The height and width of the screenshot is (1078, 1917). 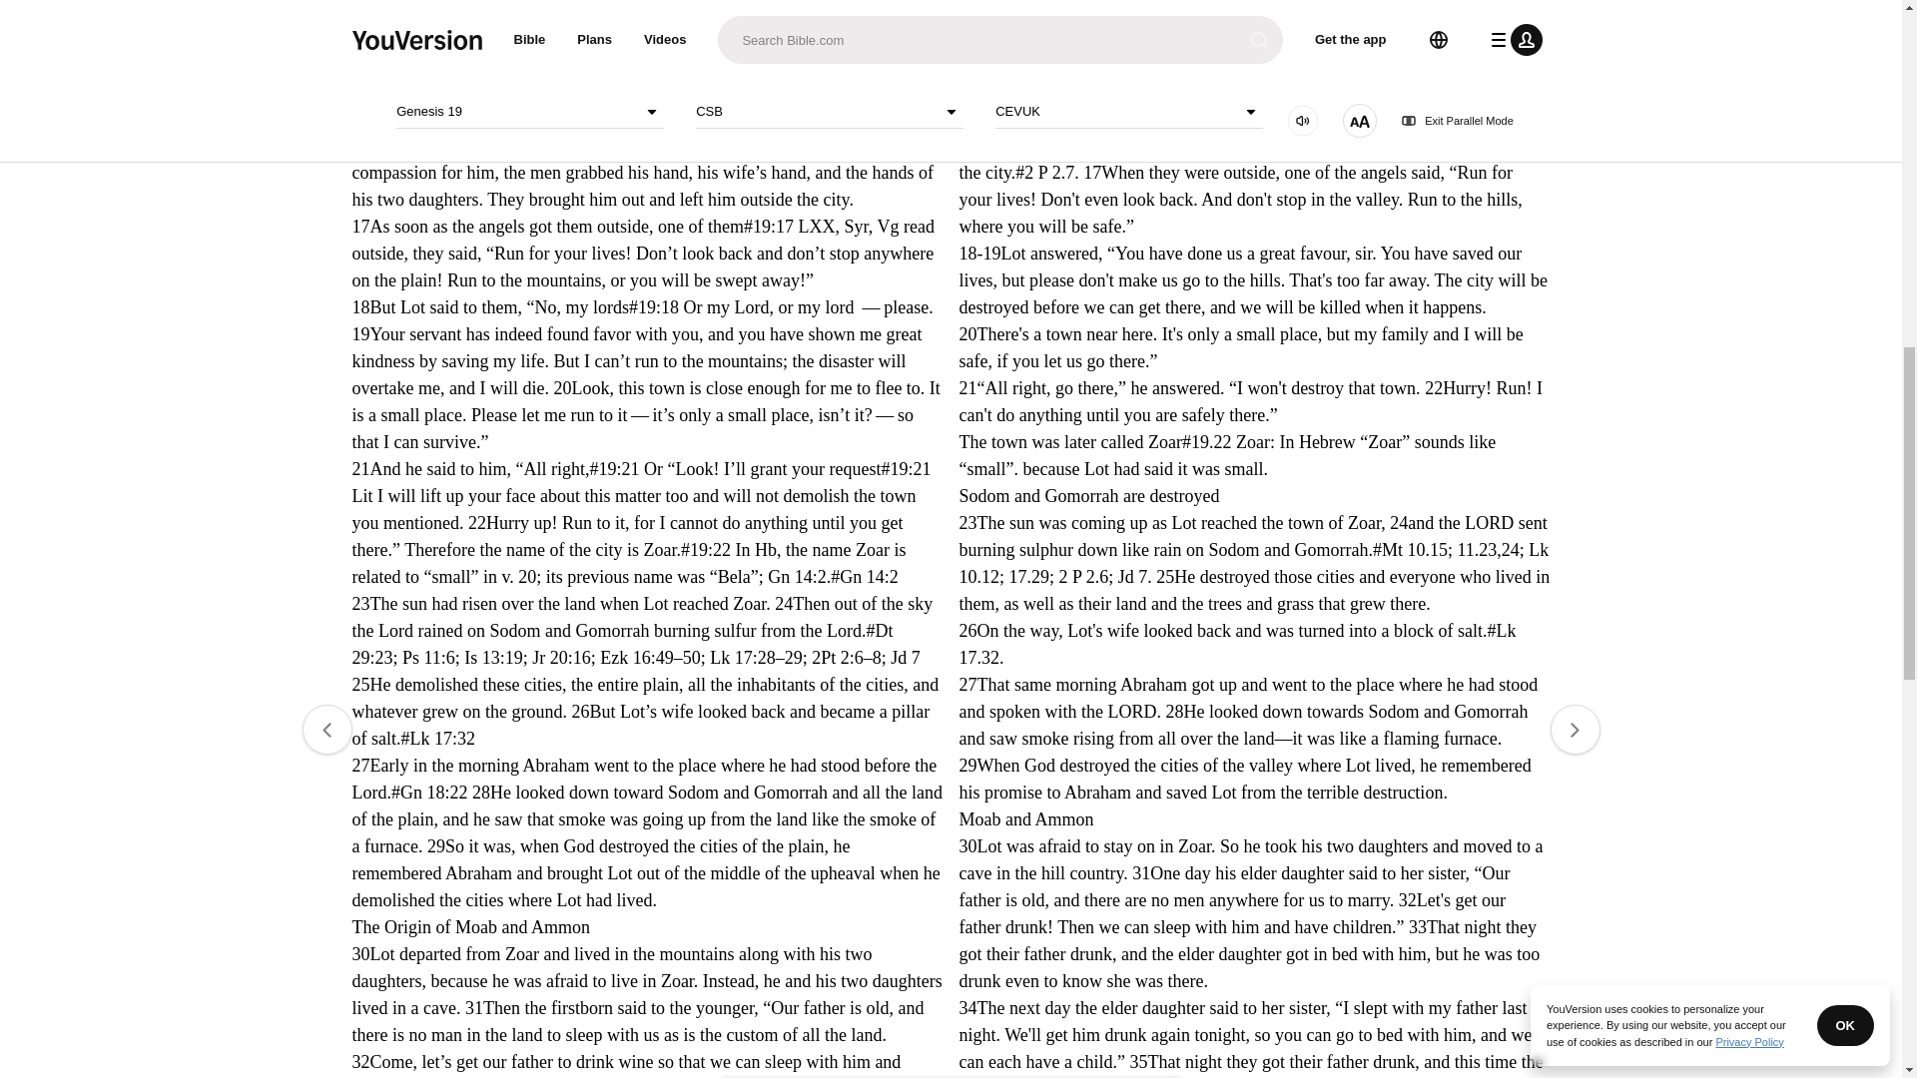 I want to click on Genesis 19: CSB, so click(x=809, y=49).